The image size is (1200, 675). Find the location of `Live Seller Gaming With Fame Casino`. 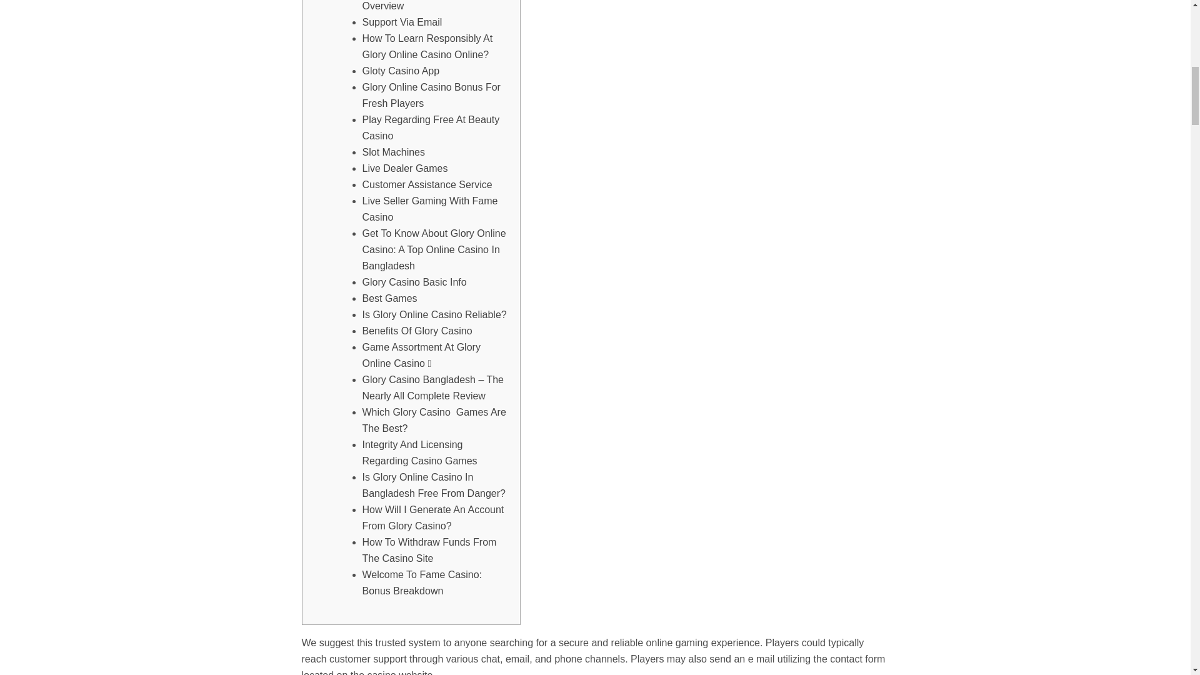

Live Seller Gaming With Fame Casino is located at coordinates (430, 209).